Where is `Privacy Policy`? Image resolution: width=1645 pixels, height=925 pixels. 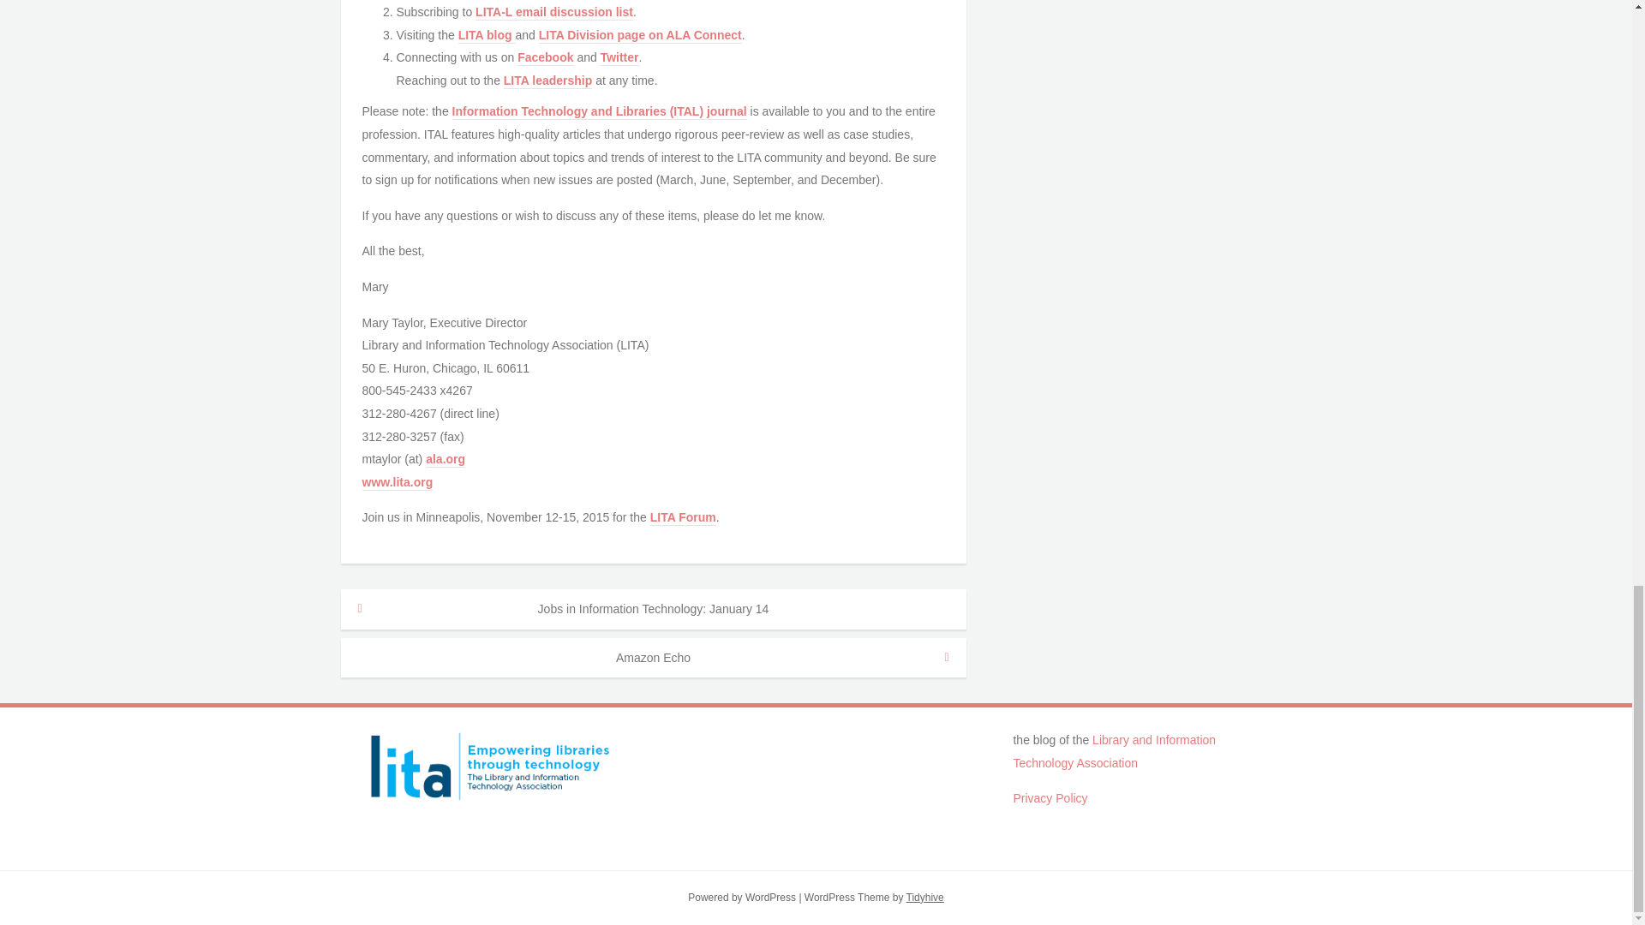 Privacy Policy is located at coordinates (1050, 798).